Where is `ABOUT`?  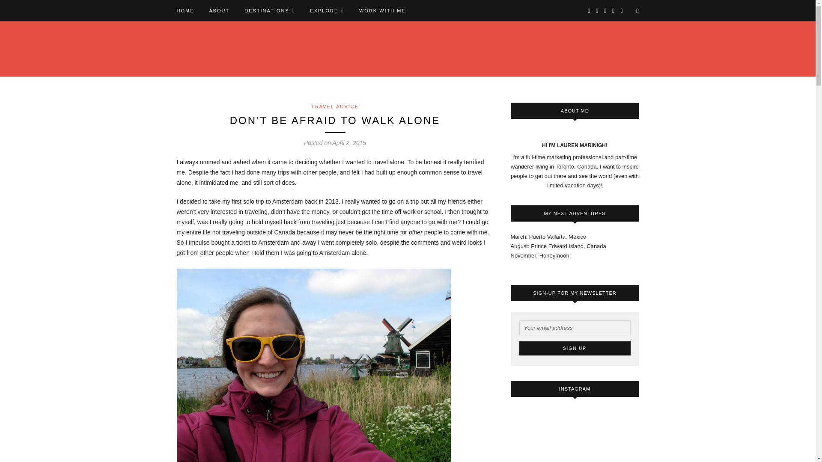 ABOUT is located at coordinates (219, 10).